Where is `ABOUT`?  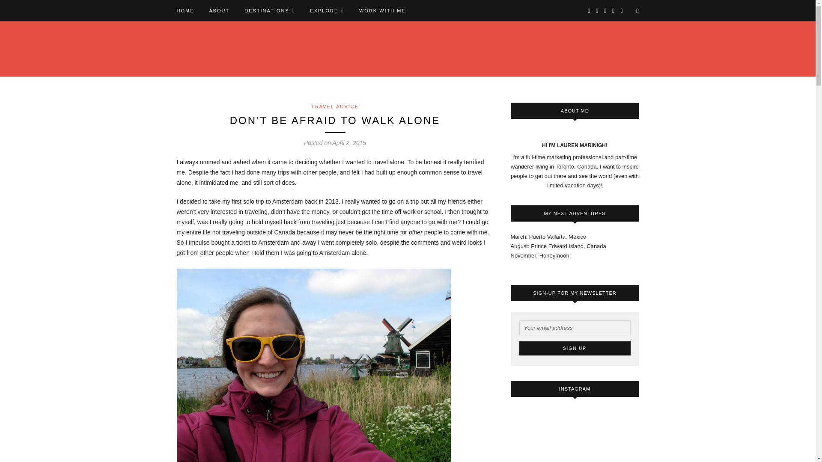 ABOUT is located at coordinates (219, 10).